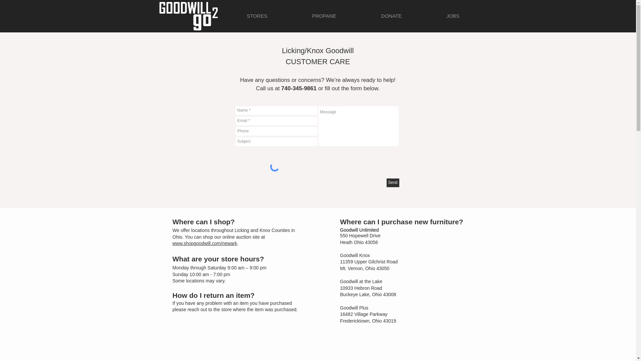 The image size is (641, 361). What do you see at coordinates (391, 16) in the screenshot?
I see `DONATE` at bounding box center [391, 16].